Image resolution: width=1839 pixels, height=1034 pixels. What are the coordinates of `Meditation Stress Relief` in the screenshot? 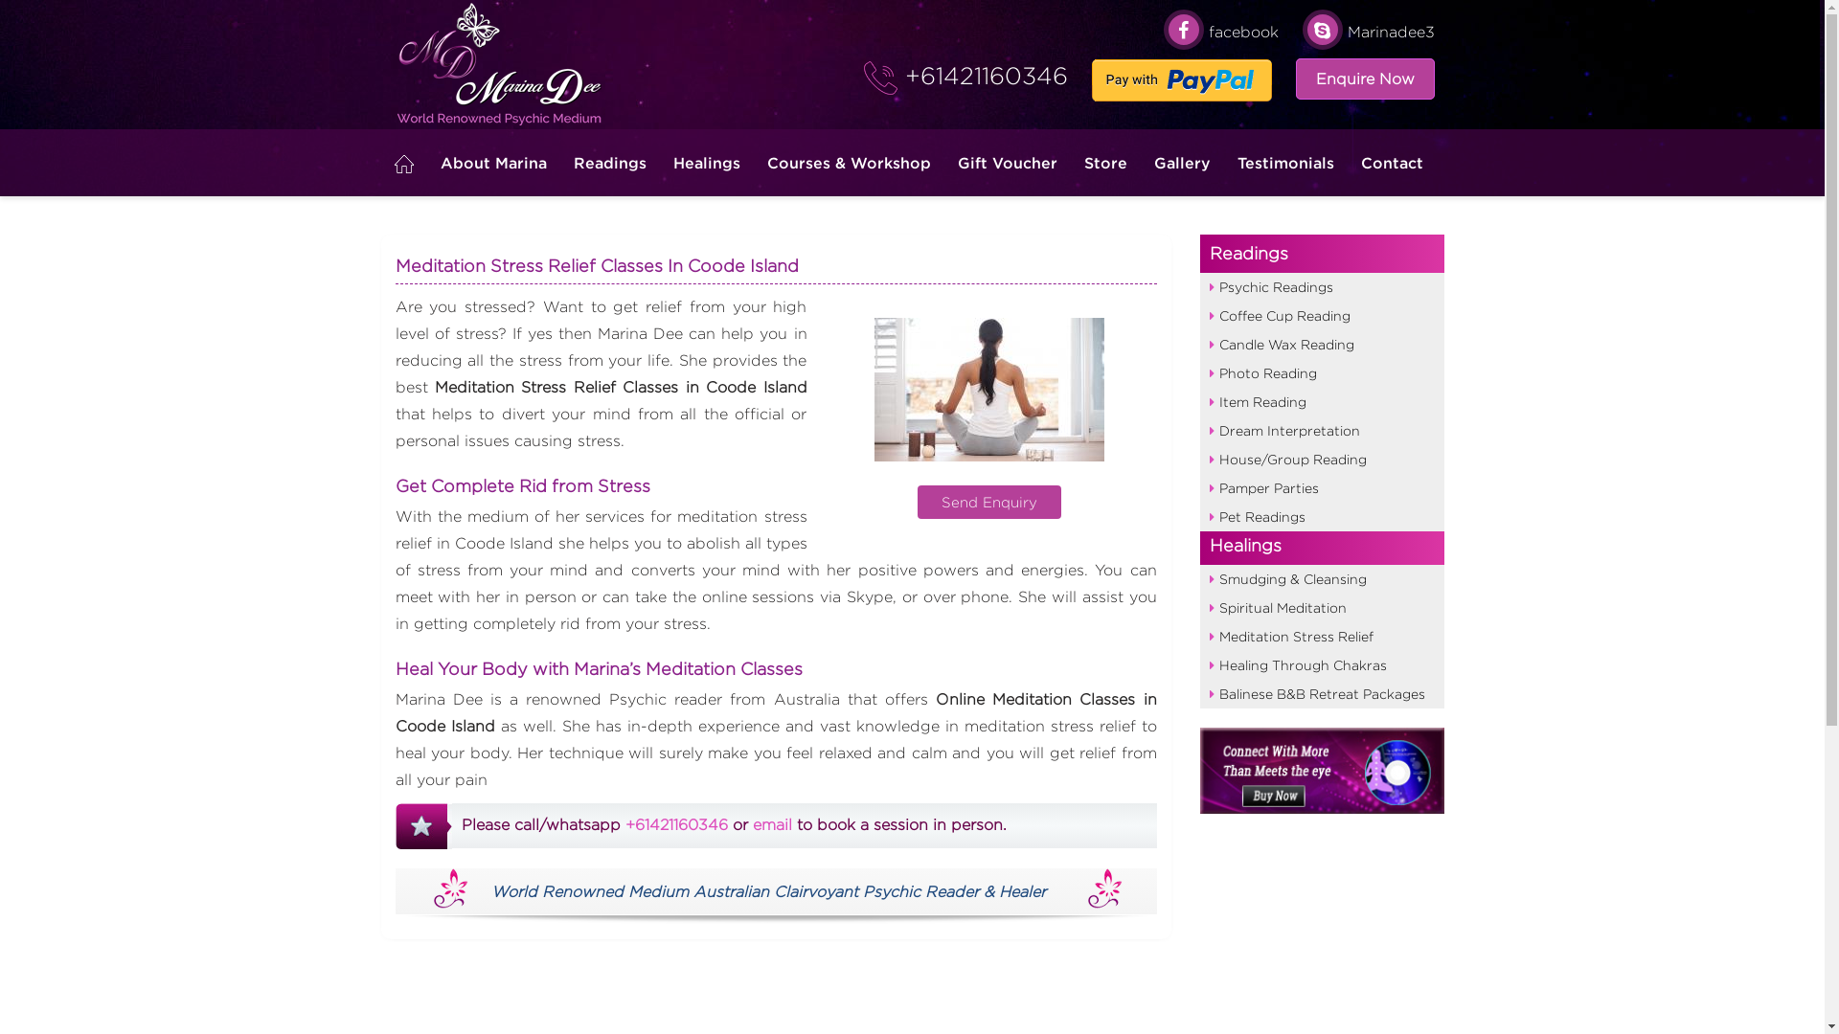 It's located at (1322, 637).